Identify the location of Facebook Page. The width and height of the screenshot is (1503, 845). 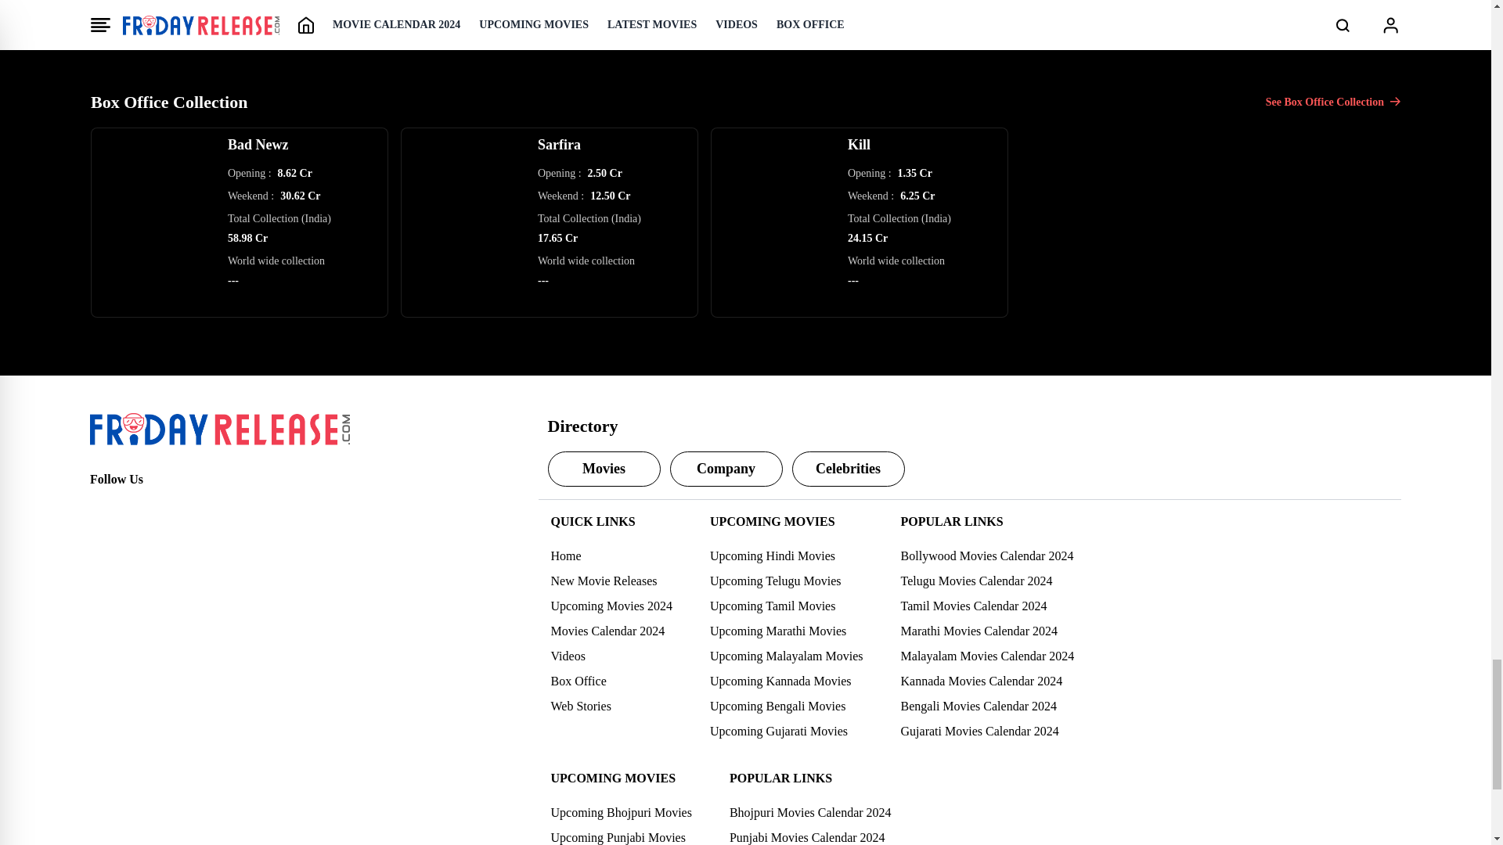
(103, 507).